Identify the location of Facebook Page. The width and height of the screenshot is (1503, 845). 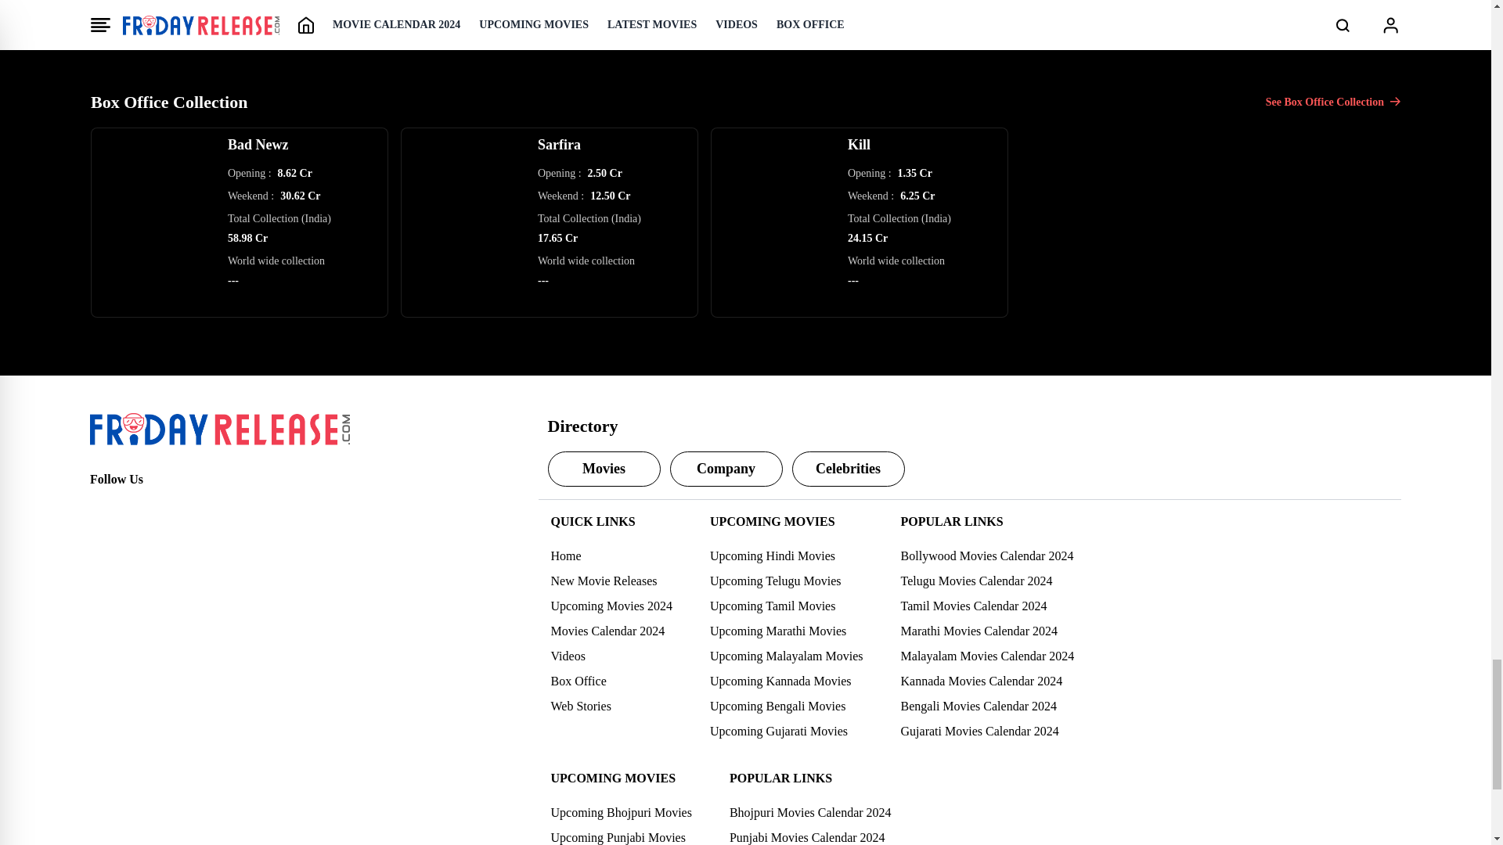
(103, 507).